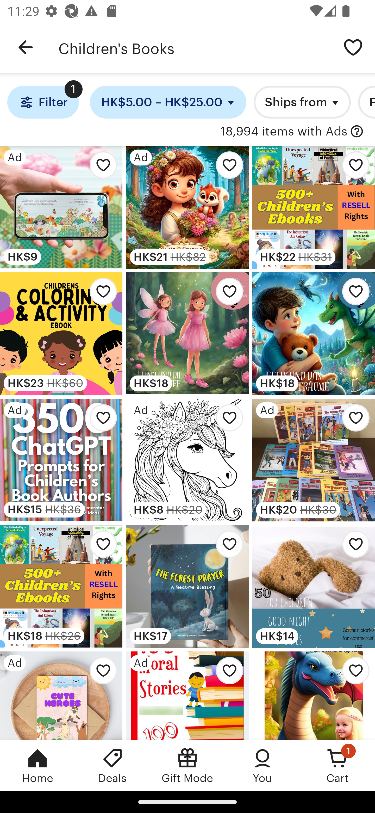  What do you see at coordinates (337, 765) in the screenshot?
I see `Cart, 1 new notification Cart` at bounding box center [337, 765].